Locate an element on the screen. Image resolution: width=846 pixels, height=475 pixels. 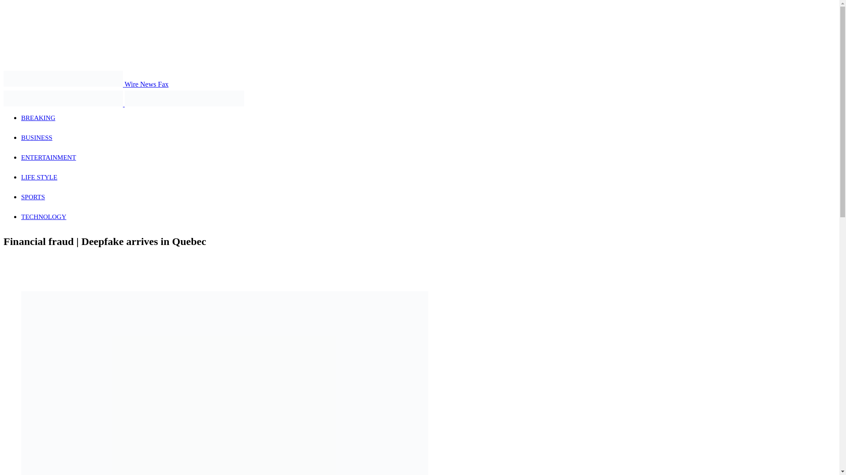
SPORTS is located at coordinates (33, 197).